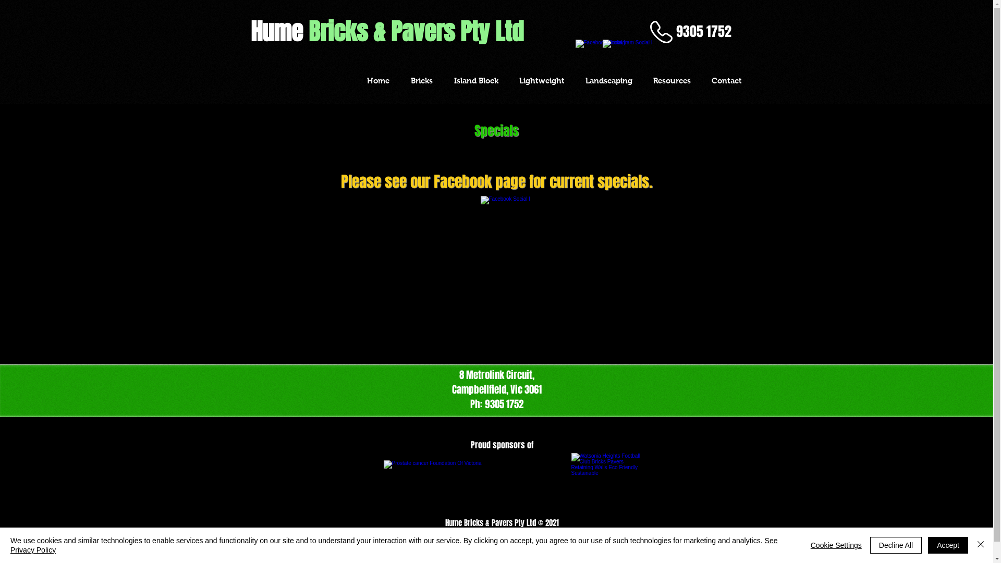 The height and width of the screenshot is (563, 1001). What do you see at coordinates (948, 545) in the screenshot?
I see `Accept` at bounding box center [948, 545].